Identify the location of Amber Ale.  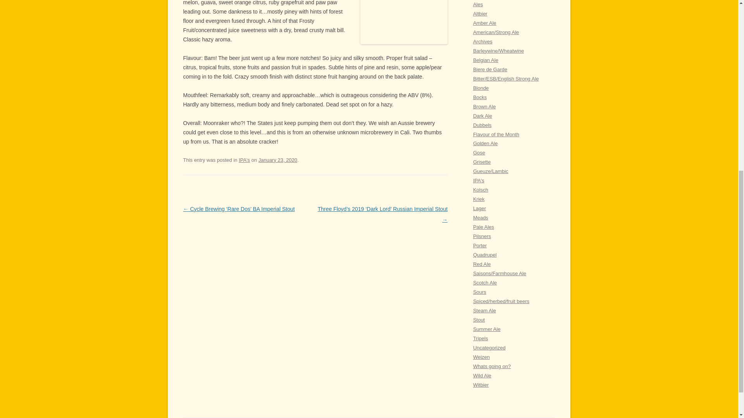
(484, 22).